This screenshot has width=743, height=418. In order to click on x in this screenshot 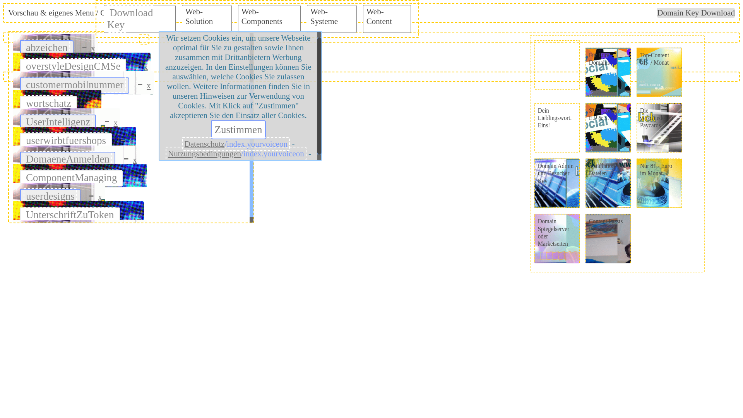, I will do `click(135, 160)`.